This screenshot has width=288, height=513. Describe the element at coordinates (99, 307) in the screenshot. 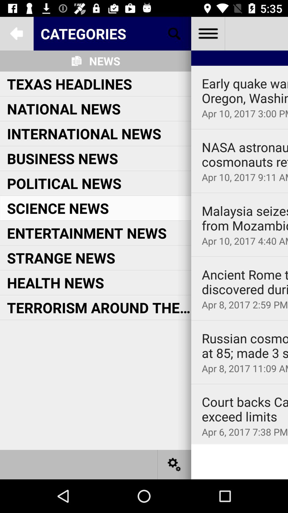

I see `choose terrorism around the` at that location.